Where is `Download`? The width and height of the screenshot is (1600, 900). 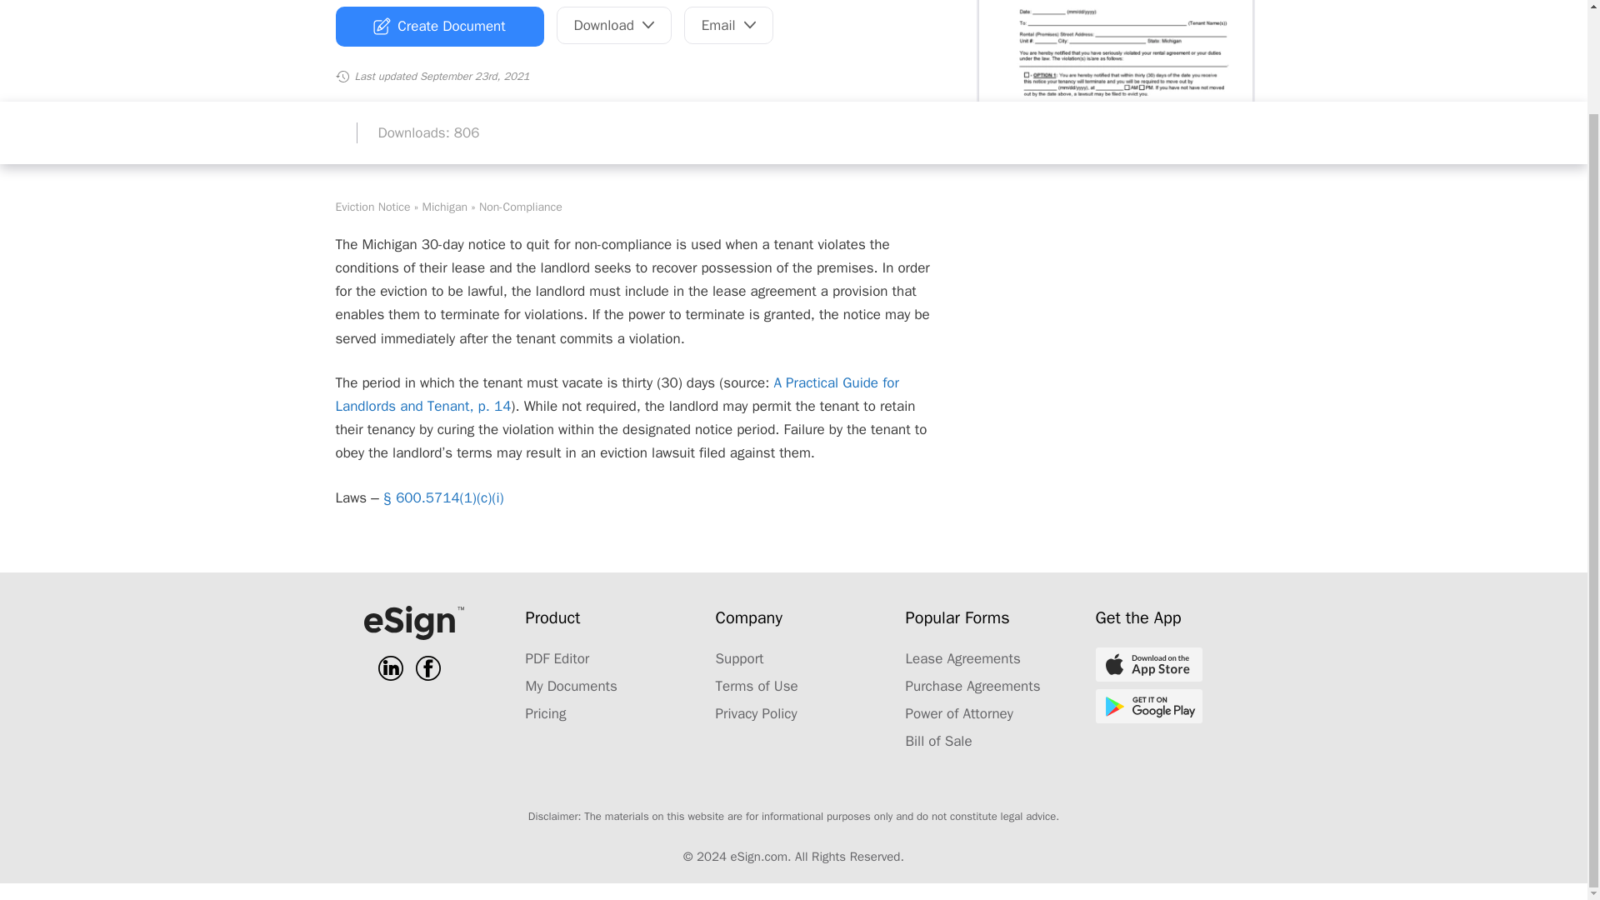
Download is located at coordinates (614, 25).